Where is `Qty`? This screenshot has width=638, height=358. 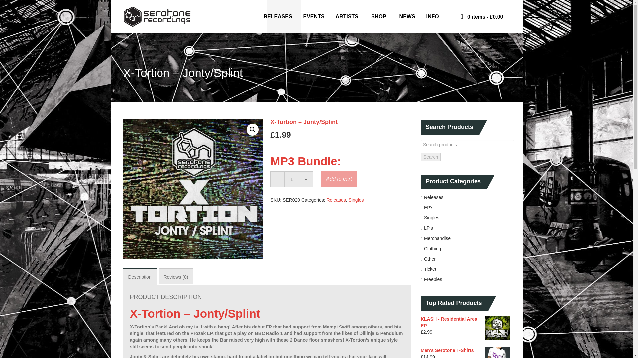
Qty is located at coordinates (294, 179).